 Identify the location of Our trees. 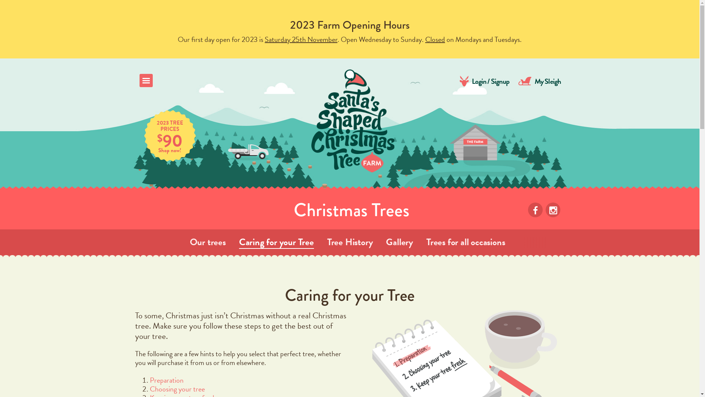
(207, 243).